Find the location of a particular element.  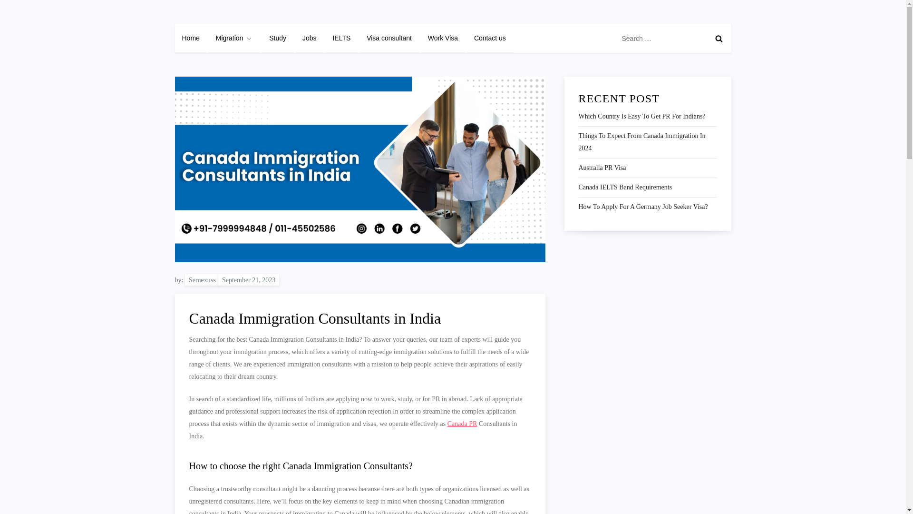

September 21, 2023 is located at coordinates (248, 279).